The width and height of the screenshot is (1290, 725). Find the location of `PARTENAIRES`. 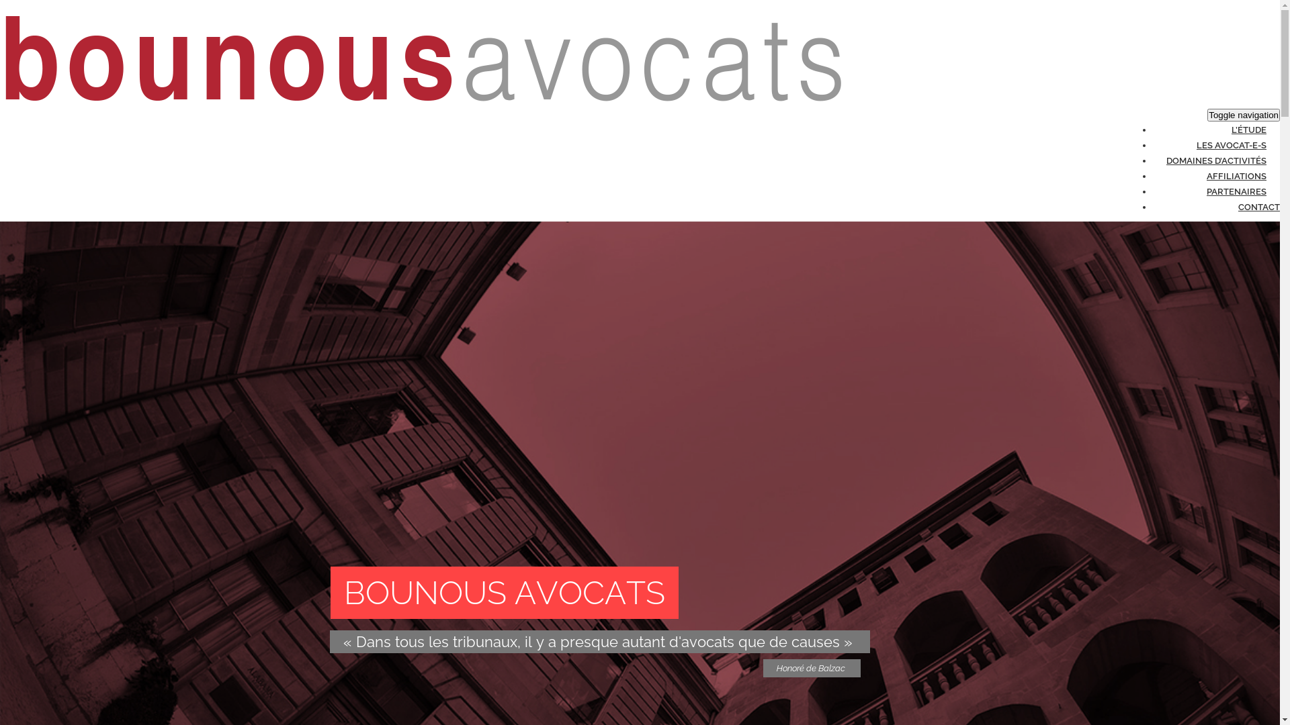

PARTENAIRES is located at coordinates (1196, 67).